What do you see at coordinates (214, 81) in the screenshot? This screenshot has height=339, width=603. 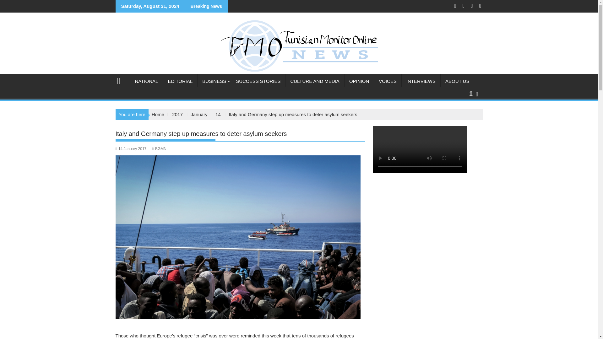 I see `BUSINESS` at bounding box center [214, 81].